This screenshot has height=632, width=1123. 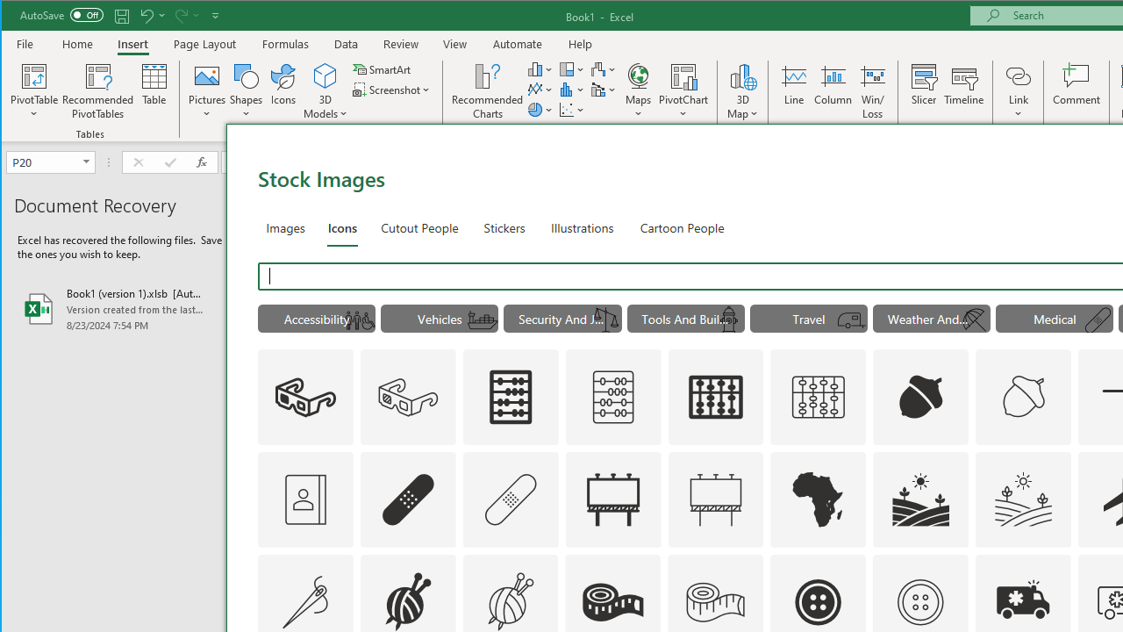 I want to click on 3D Models, so click(x=326, y=91).